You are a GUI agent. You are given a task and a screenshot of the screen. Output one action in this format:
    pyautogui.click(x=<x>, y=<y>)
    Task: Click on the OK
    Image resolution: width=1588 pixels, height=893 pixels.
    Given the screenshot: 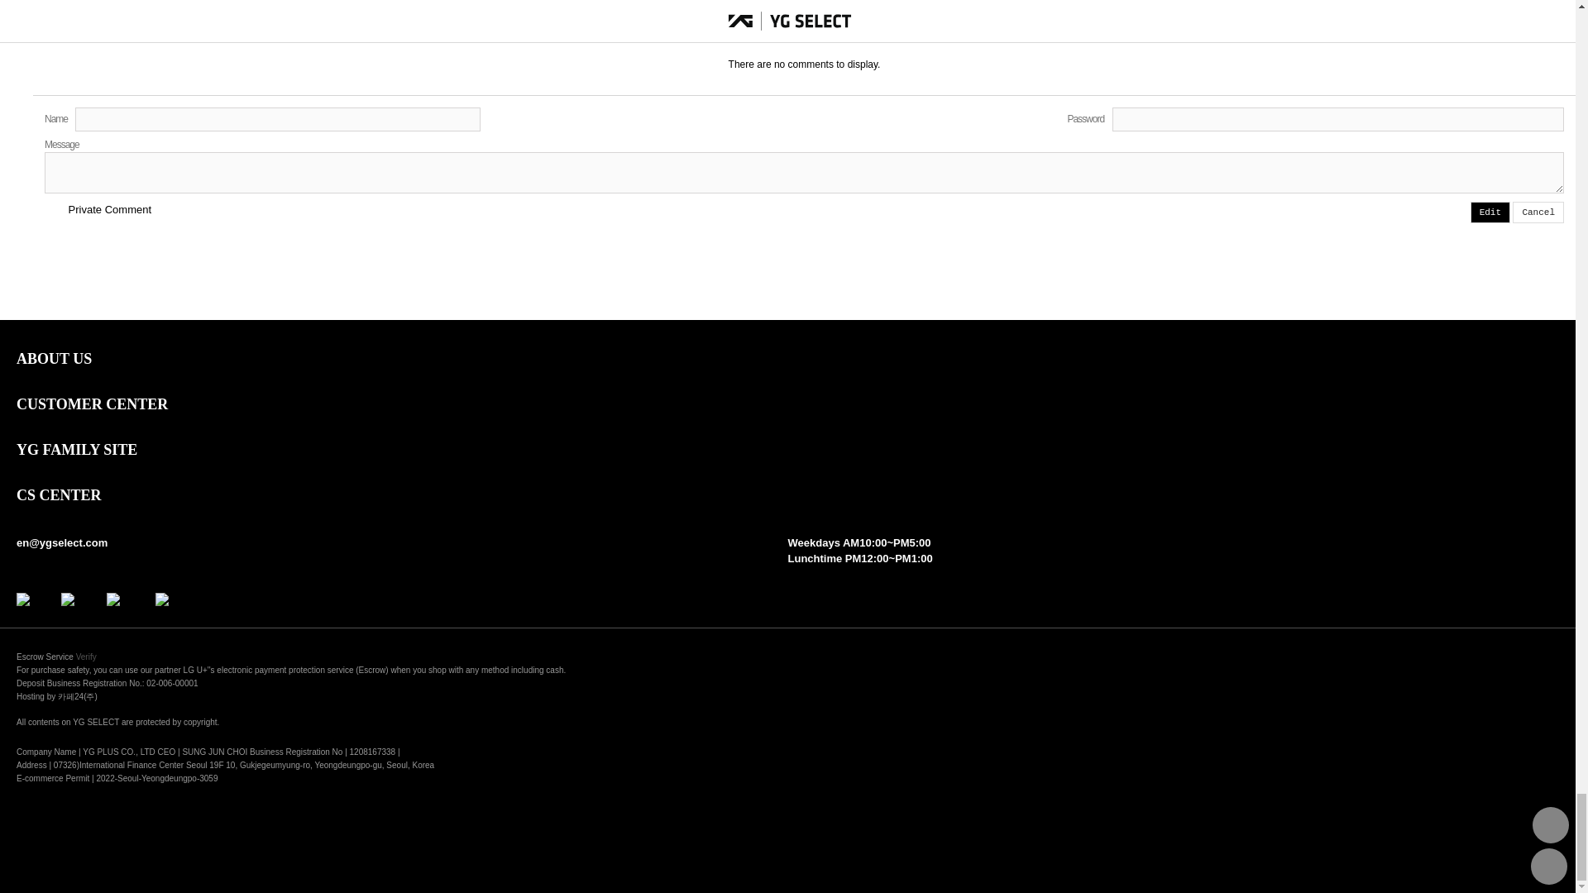 What is the action you would take?
    pyautogui.click(x=1507, y=3)
    